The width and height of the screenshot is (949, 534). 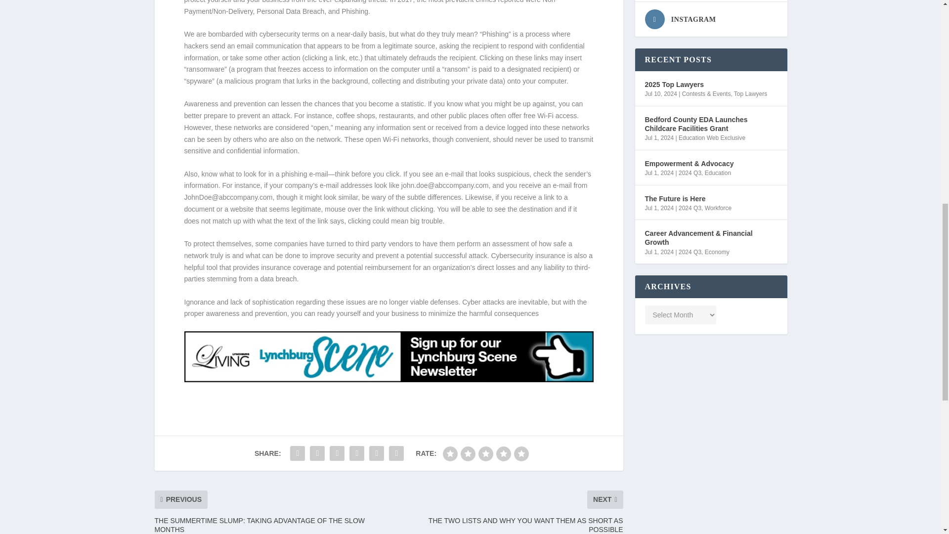 What do you see at coordinates (504, 454) in the screenshot?
I see `good` at bounding box center [504, 454].